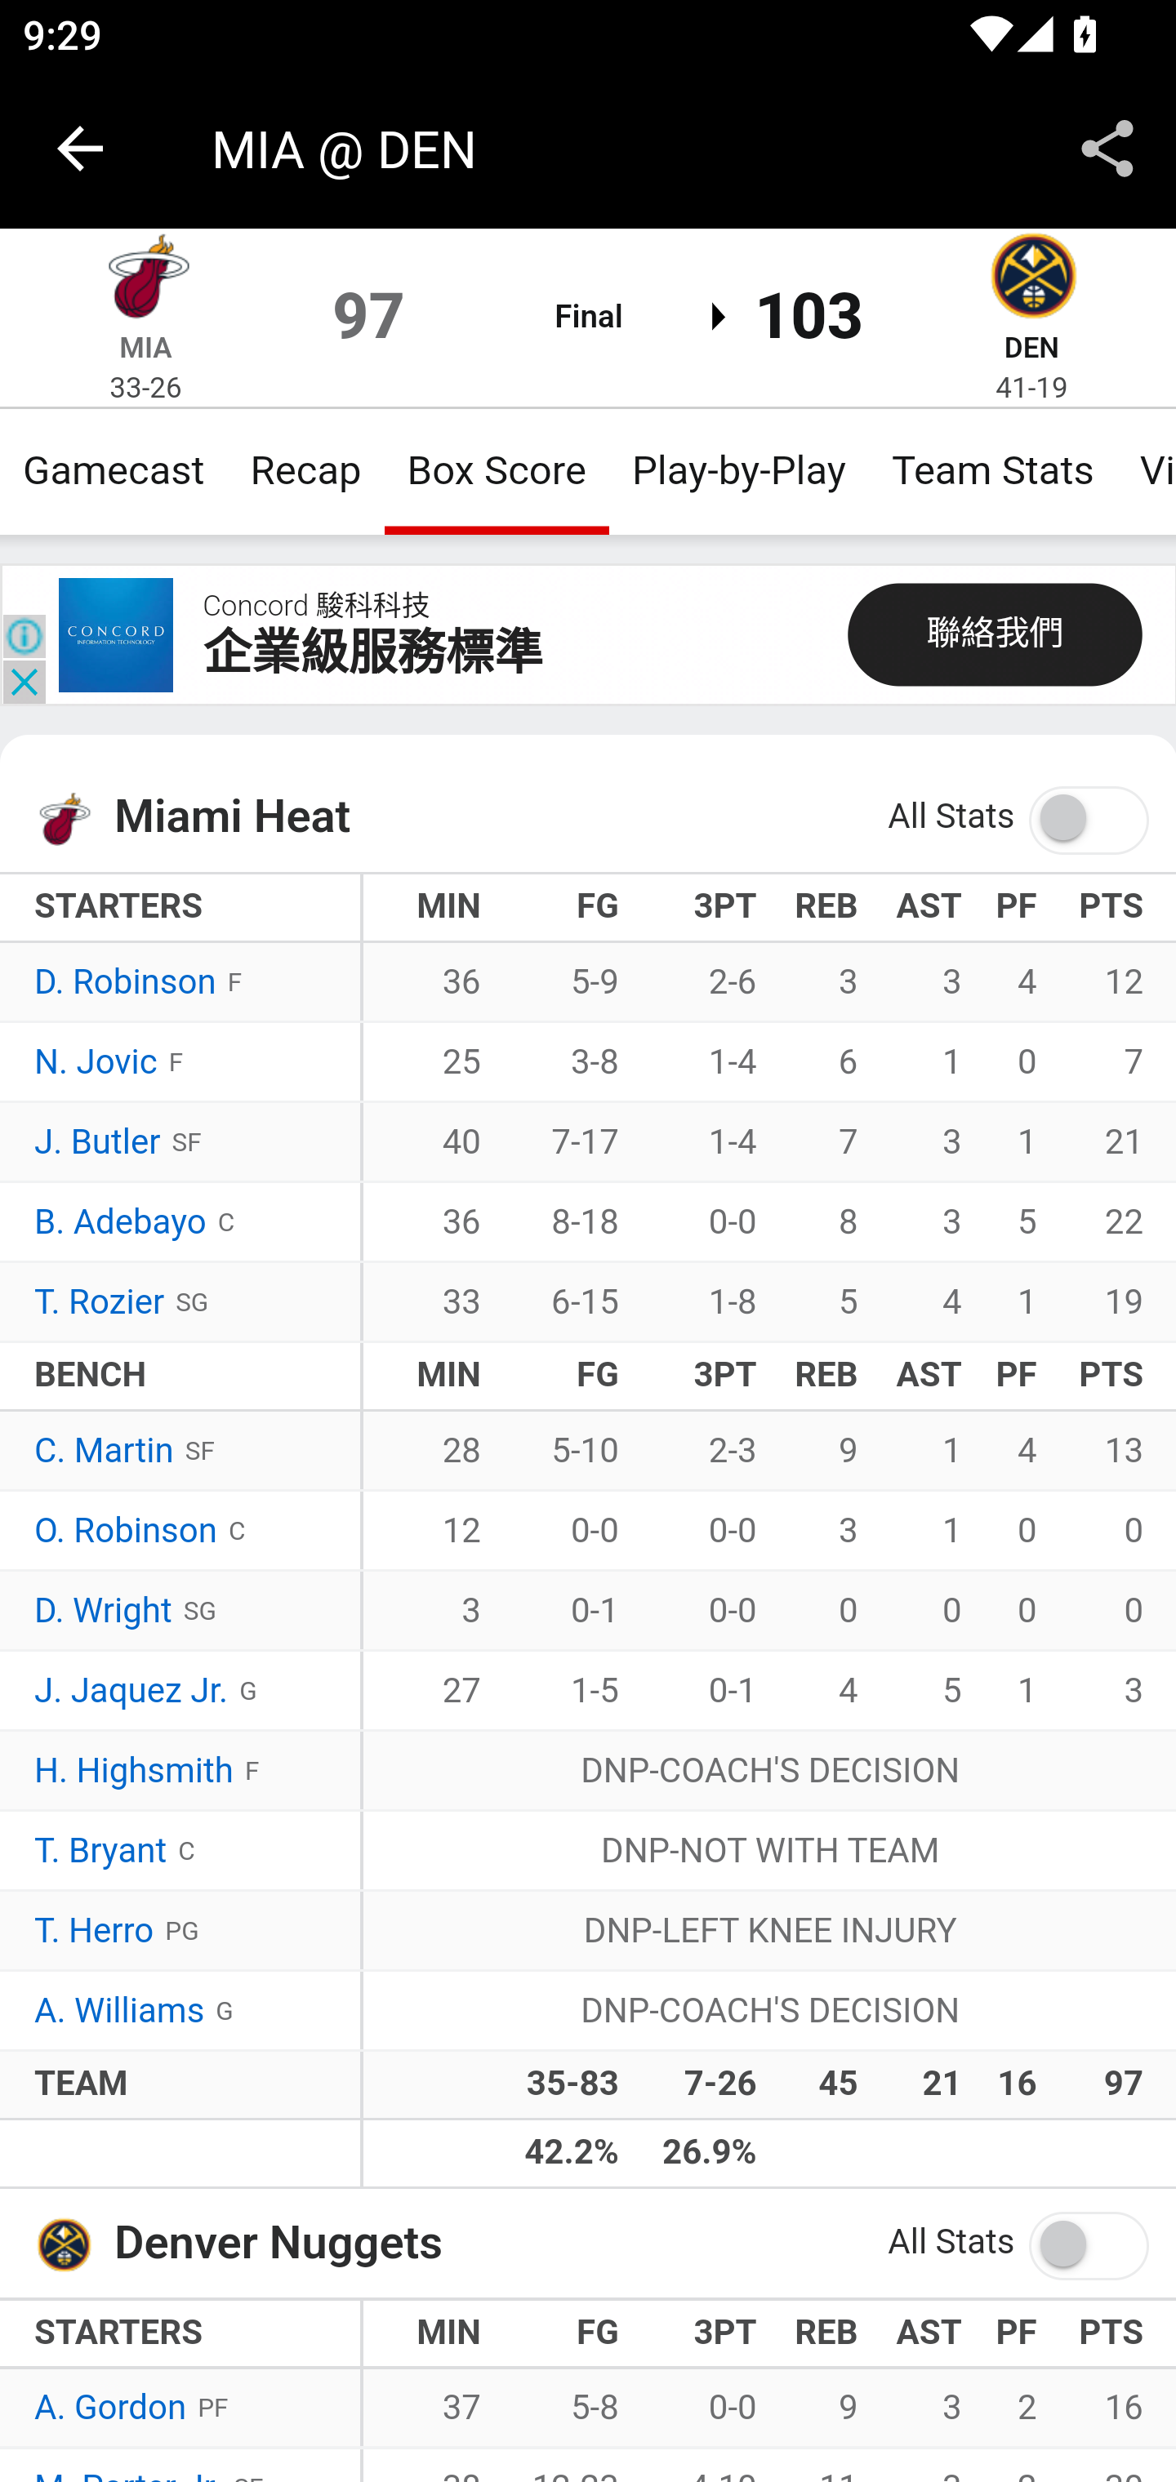 This screenshot has height=2482, width=1176. What do you see at coordinates (96, 1063) in the screenshot?
I see `N. Jovic` at bounding box center [96, 1063].